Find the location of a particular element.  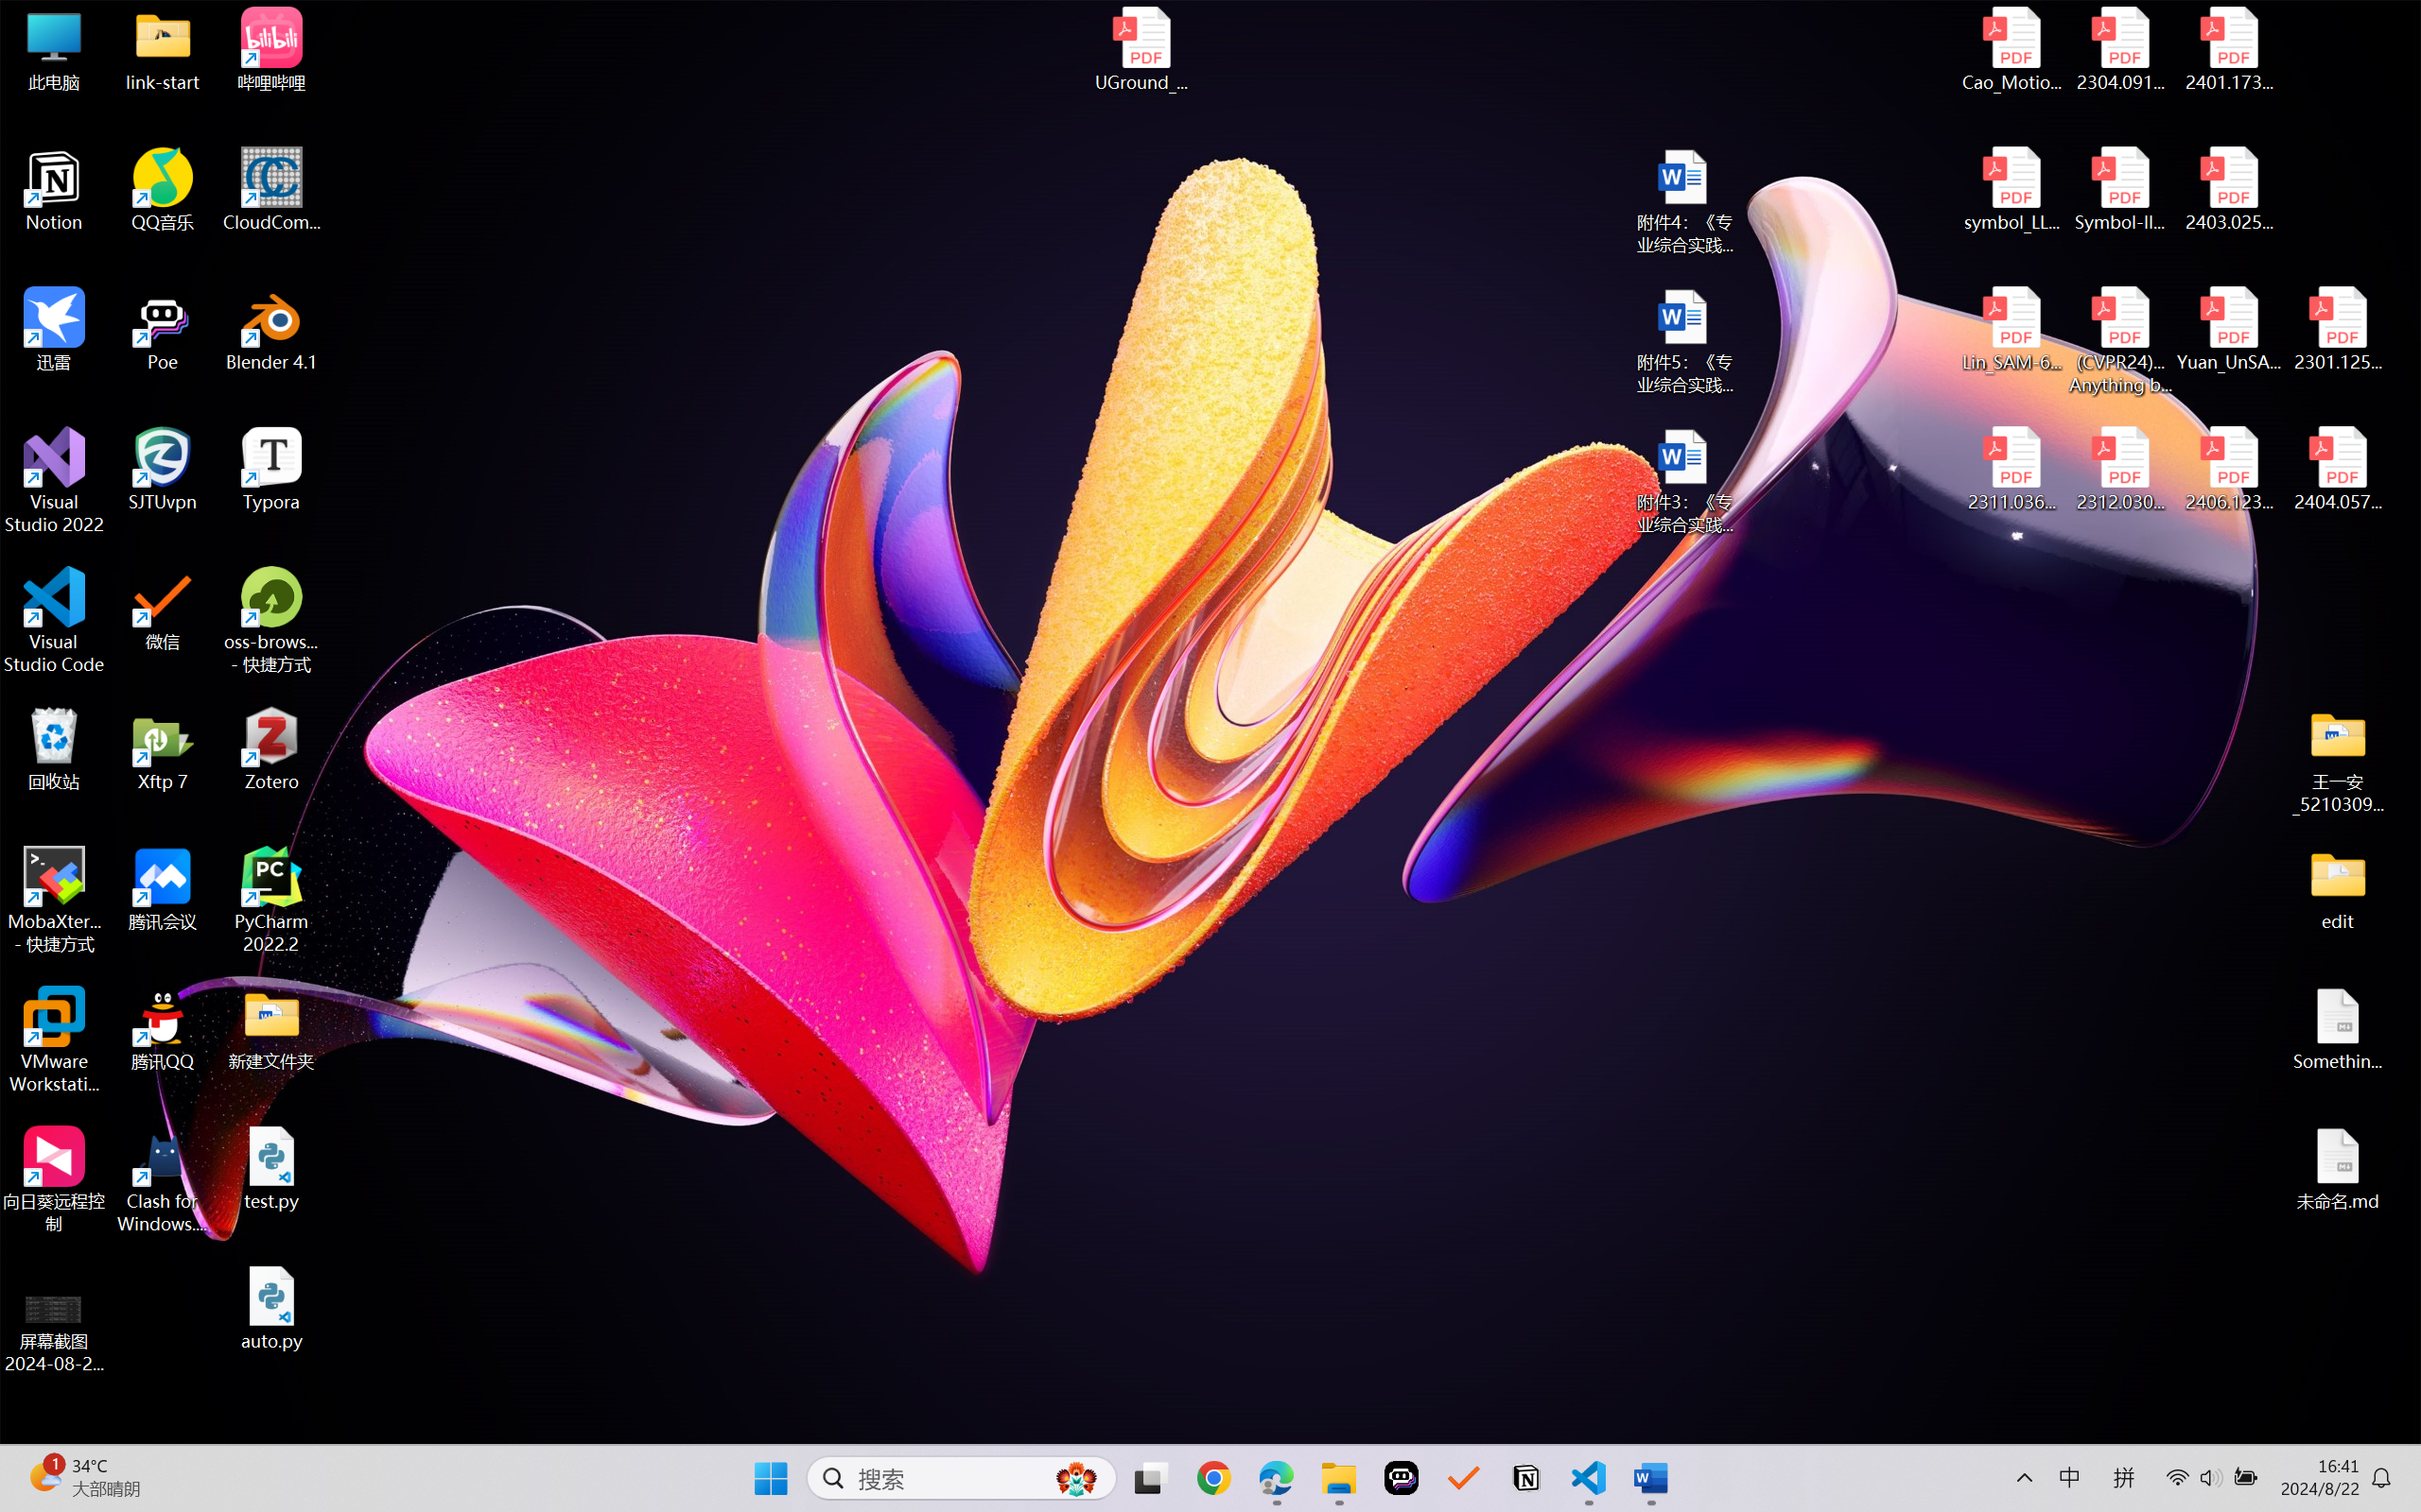

2401.17399v1.pdf is located at coordinates (2228, 49).